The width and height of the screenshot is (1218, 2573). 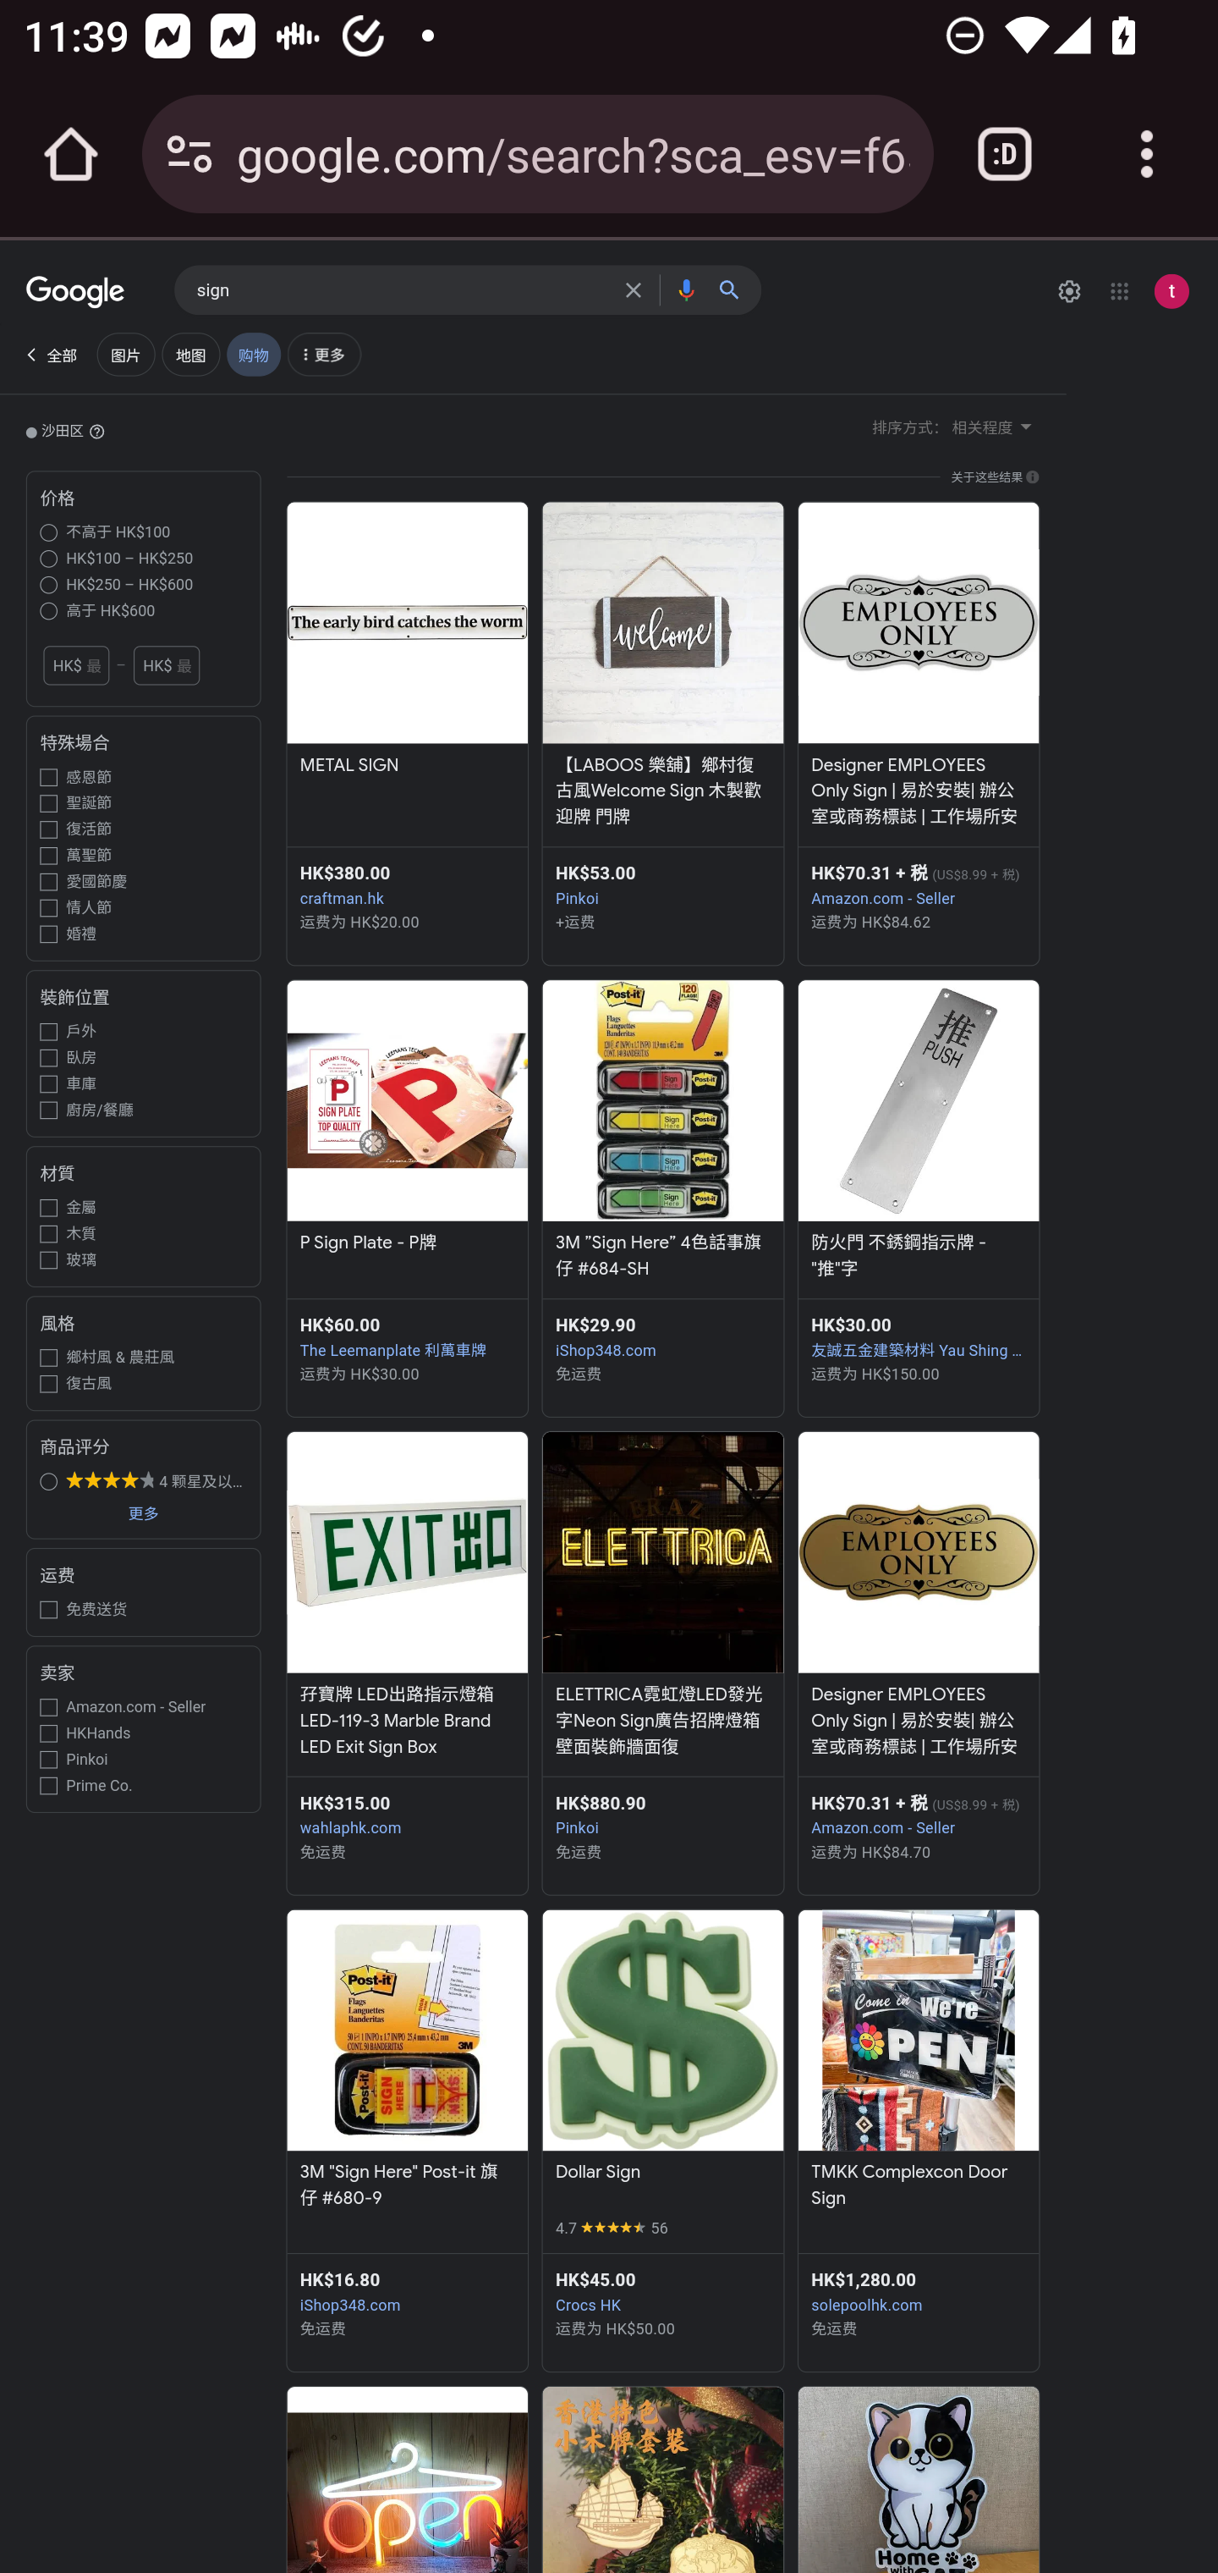 I want to click on 3M "Sign Here" Post-it 旗仔 #680-9, so click(x=406, y=2187).